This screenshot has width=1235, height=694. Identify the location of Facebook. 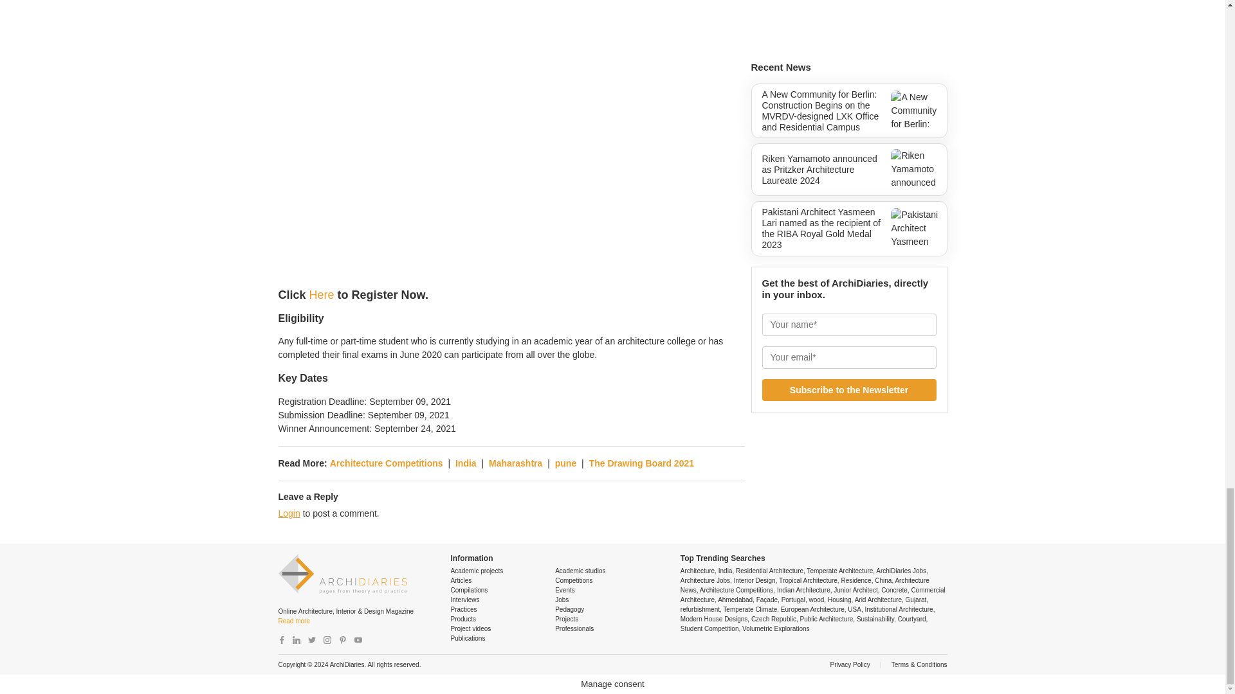
(282, 640).